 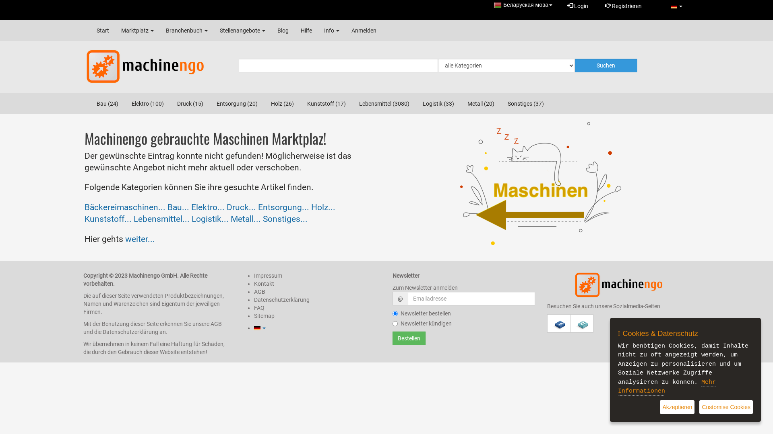 I want to click on Logistik (33), so click(x=438, y=104).